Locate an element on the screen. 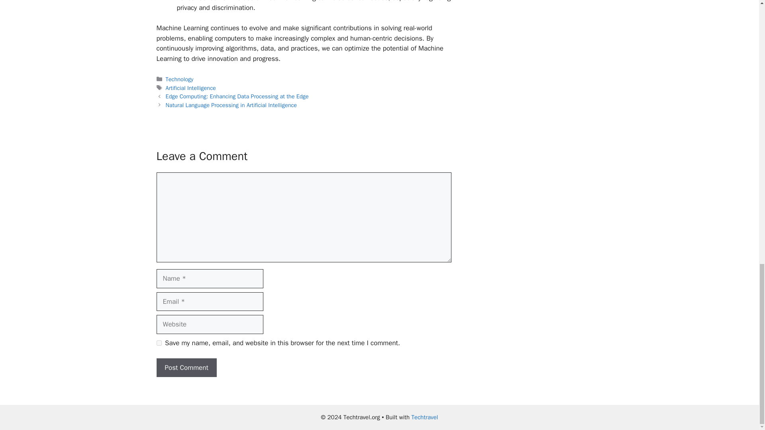 The image size is (765, 430). Techtravel is located at coordinates (425, 417).